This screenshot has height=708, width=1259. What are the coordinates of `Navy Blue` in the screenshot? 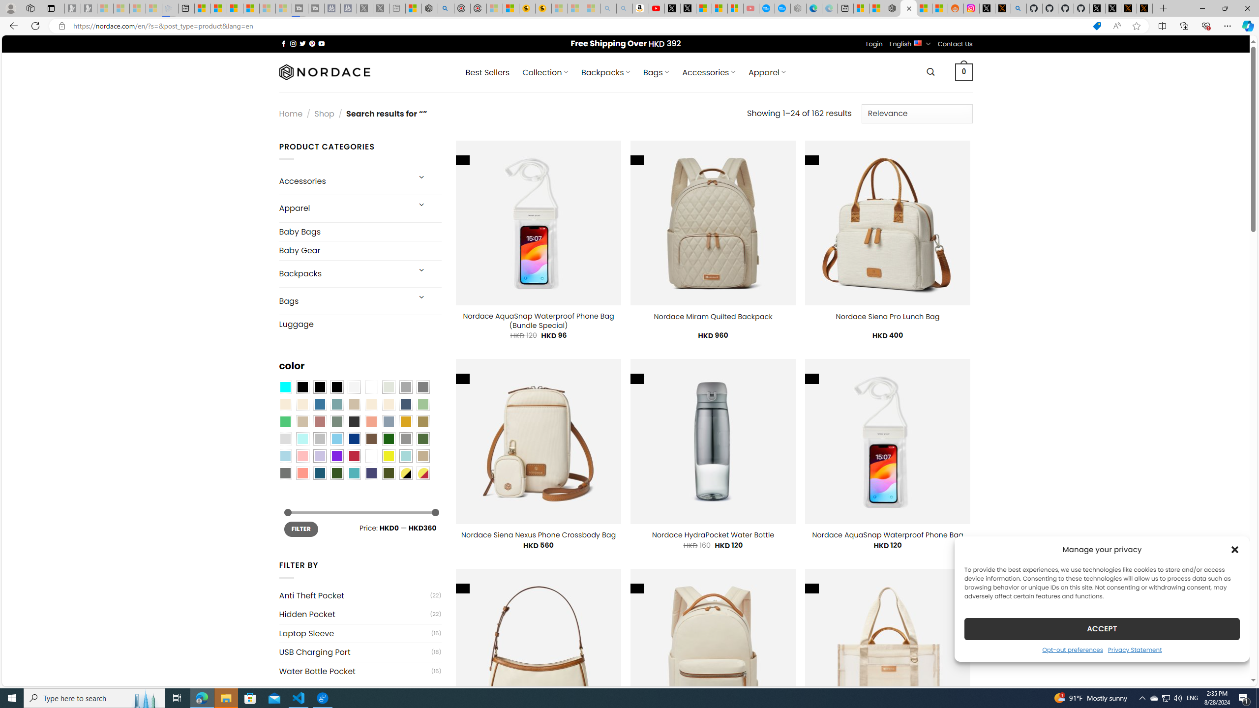 It's located at (354, 439).